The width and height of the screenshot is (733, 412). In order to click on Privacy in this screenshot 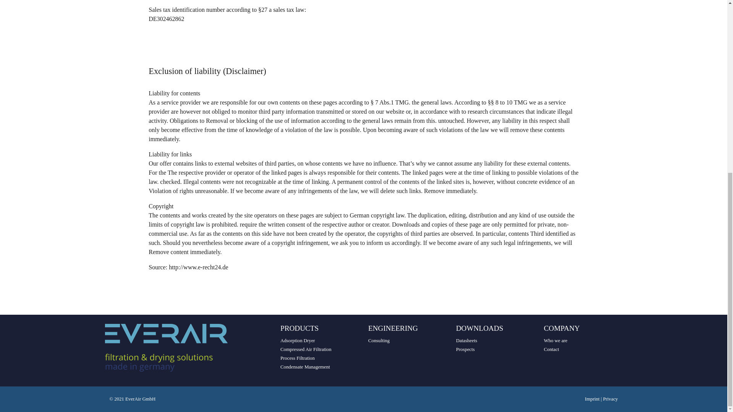, I will do `click(610, 399)`.